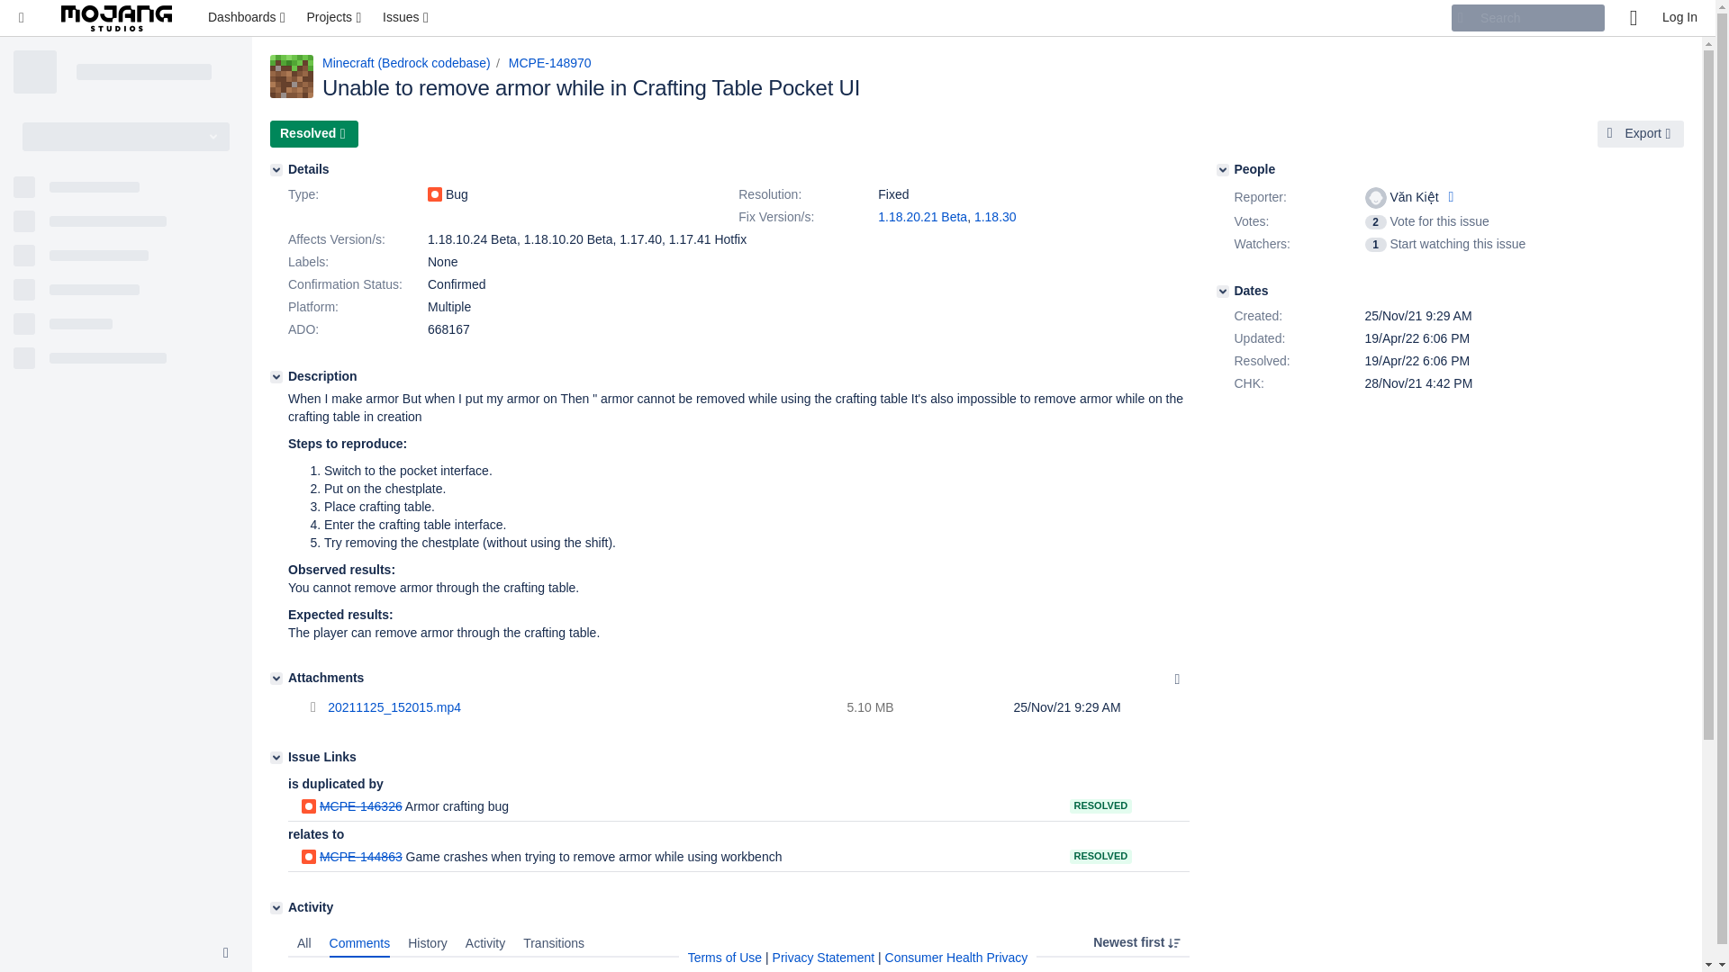 The height and width of the screenshot is (972, 1729). What do you see at coordinates (1633, 18) in the screenshot?
I see `Help` at bounding box center [1633, 18].